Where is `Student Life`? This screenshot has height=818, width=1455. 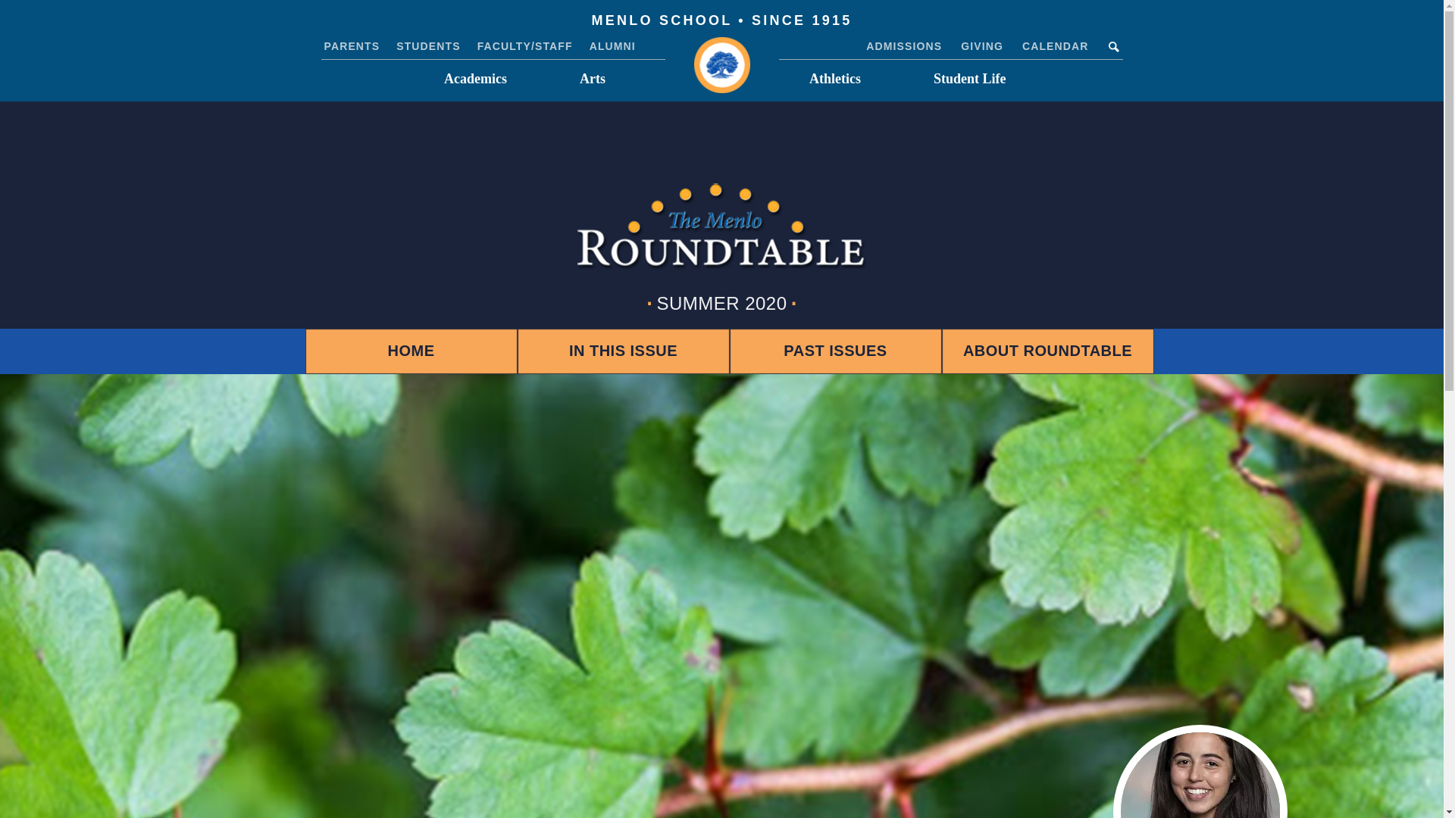
Student Life is located at coordinates (969, 79).